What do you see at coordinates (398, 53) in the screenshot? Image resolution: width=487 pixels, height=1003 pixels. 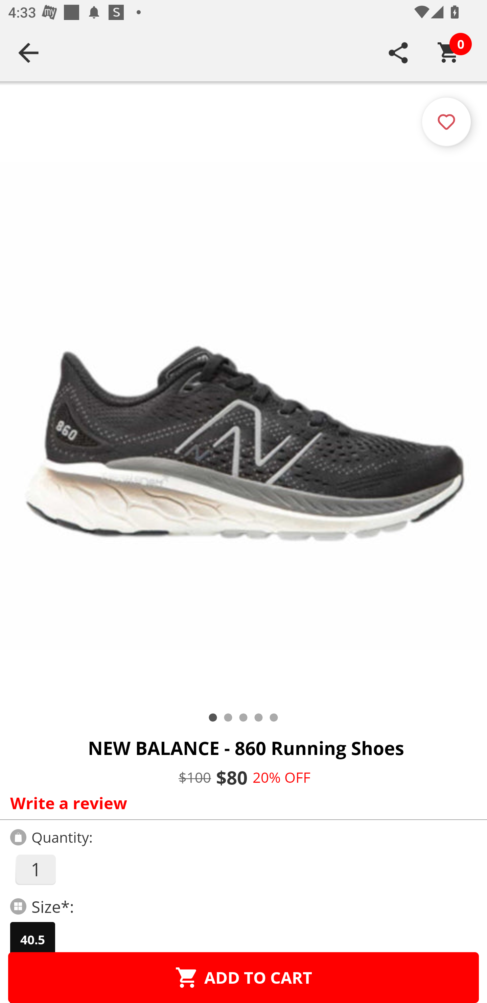 I see `SHARE` at bounding box center [398, 53].